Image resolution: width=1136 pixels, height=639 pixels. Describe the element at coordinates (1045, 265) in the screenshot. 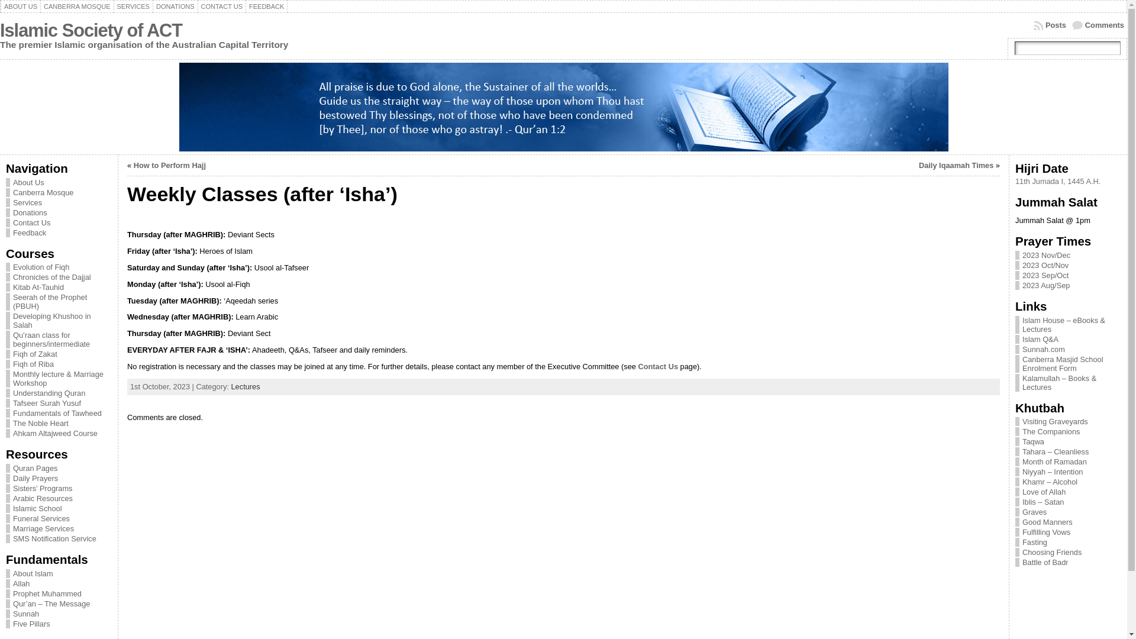

I see `2023 Oct/Nov` at that location.